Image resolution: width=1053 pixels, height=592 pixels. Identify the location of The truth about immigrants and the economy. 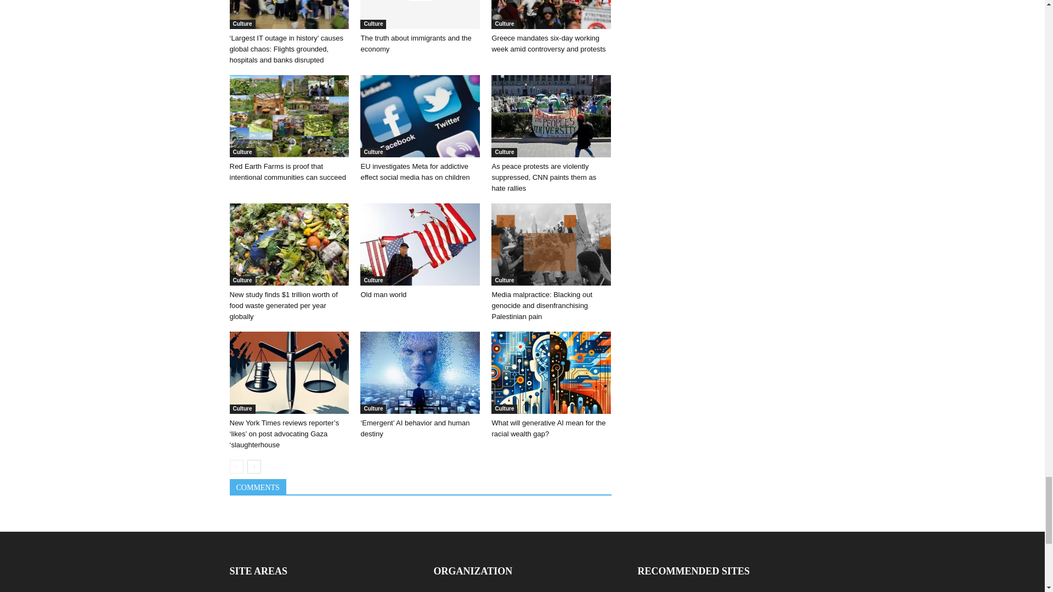
(415, 43).